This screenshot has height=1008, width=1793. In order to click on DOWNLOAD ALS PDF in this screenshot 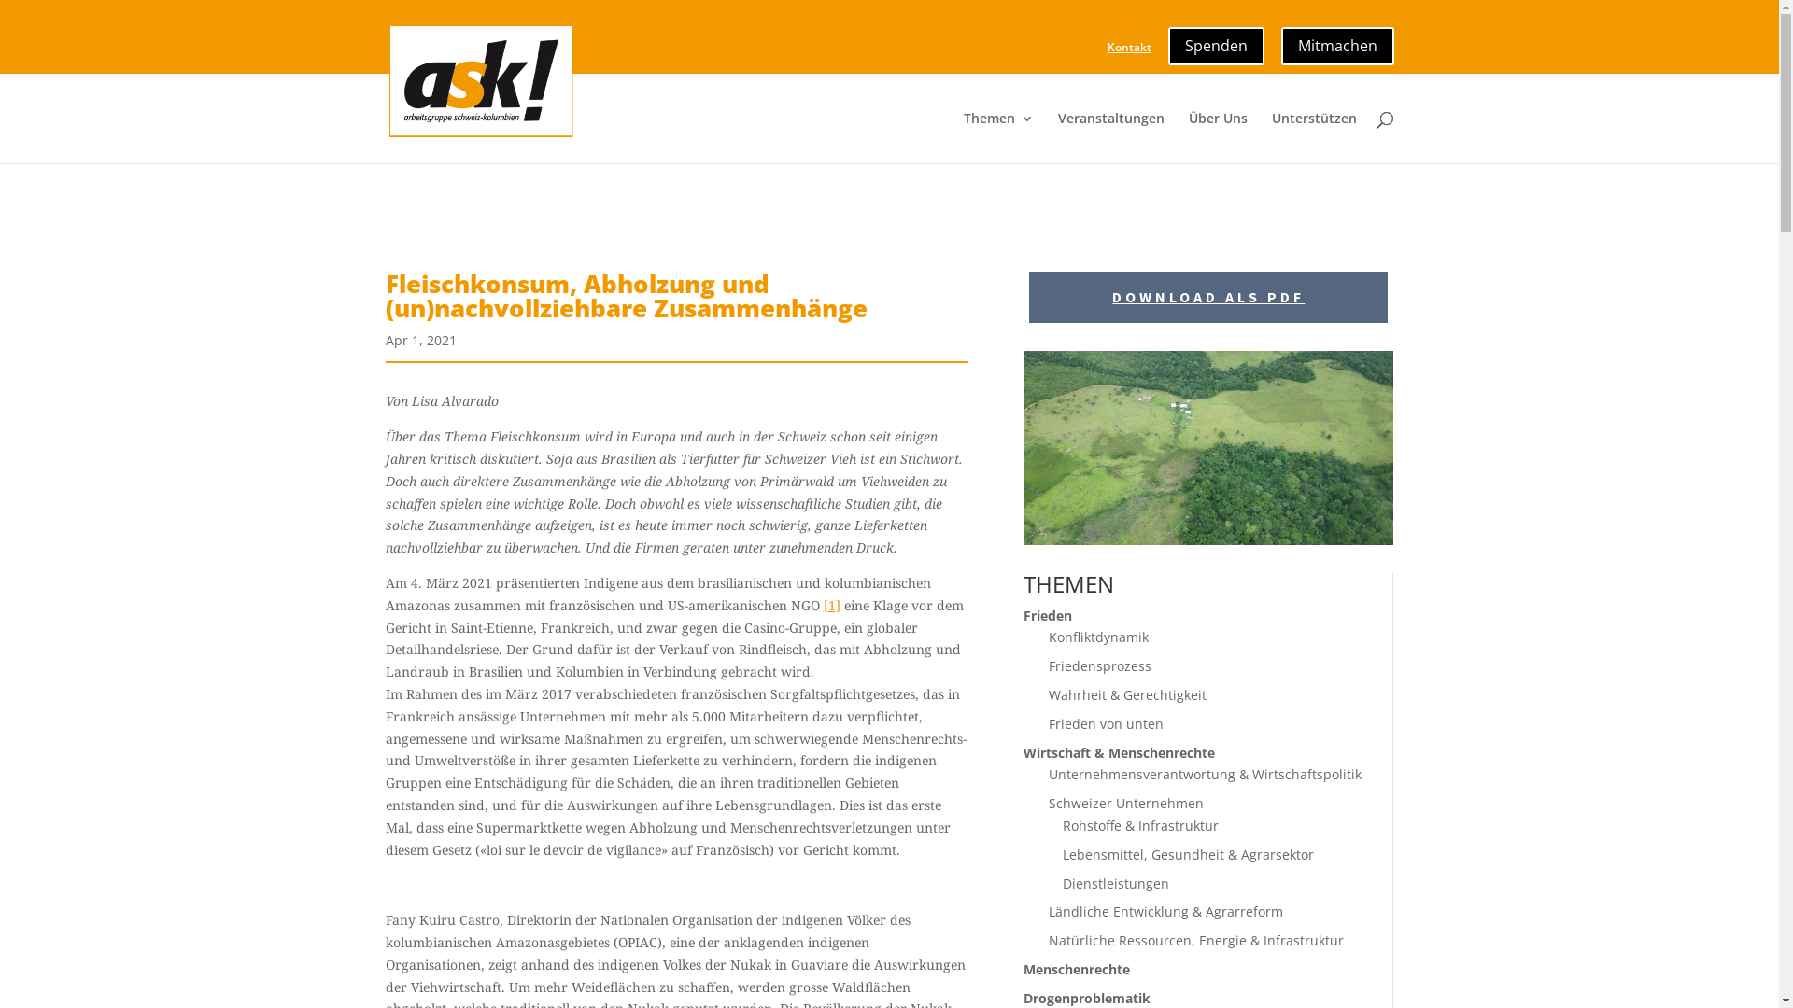, I will do `click(1208, 297)`.